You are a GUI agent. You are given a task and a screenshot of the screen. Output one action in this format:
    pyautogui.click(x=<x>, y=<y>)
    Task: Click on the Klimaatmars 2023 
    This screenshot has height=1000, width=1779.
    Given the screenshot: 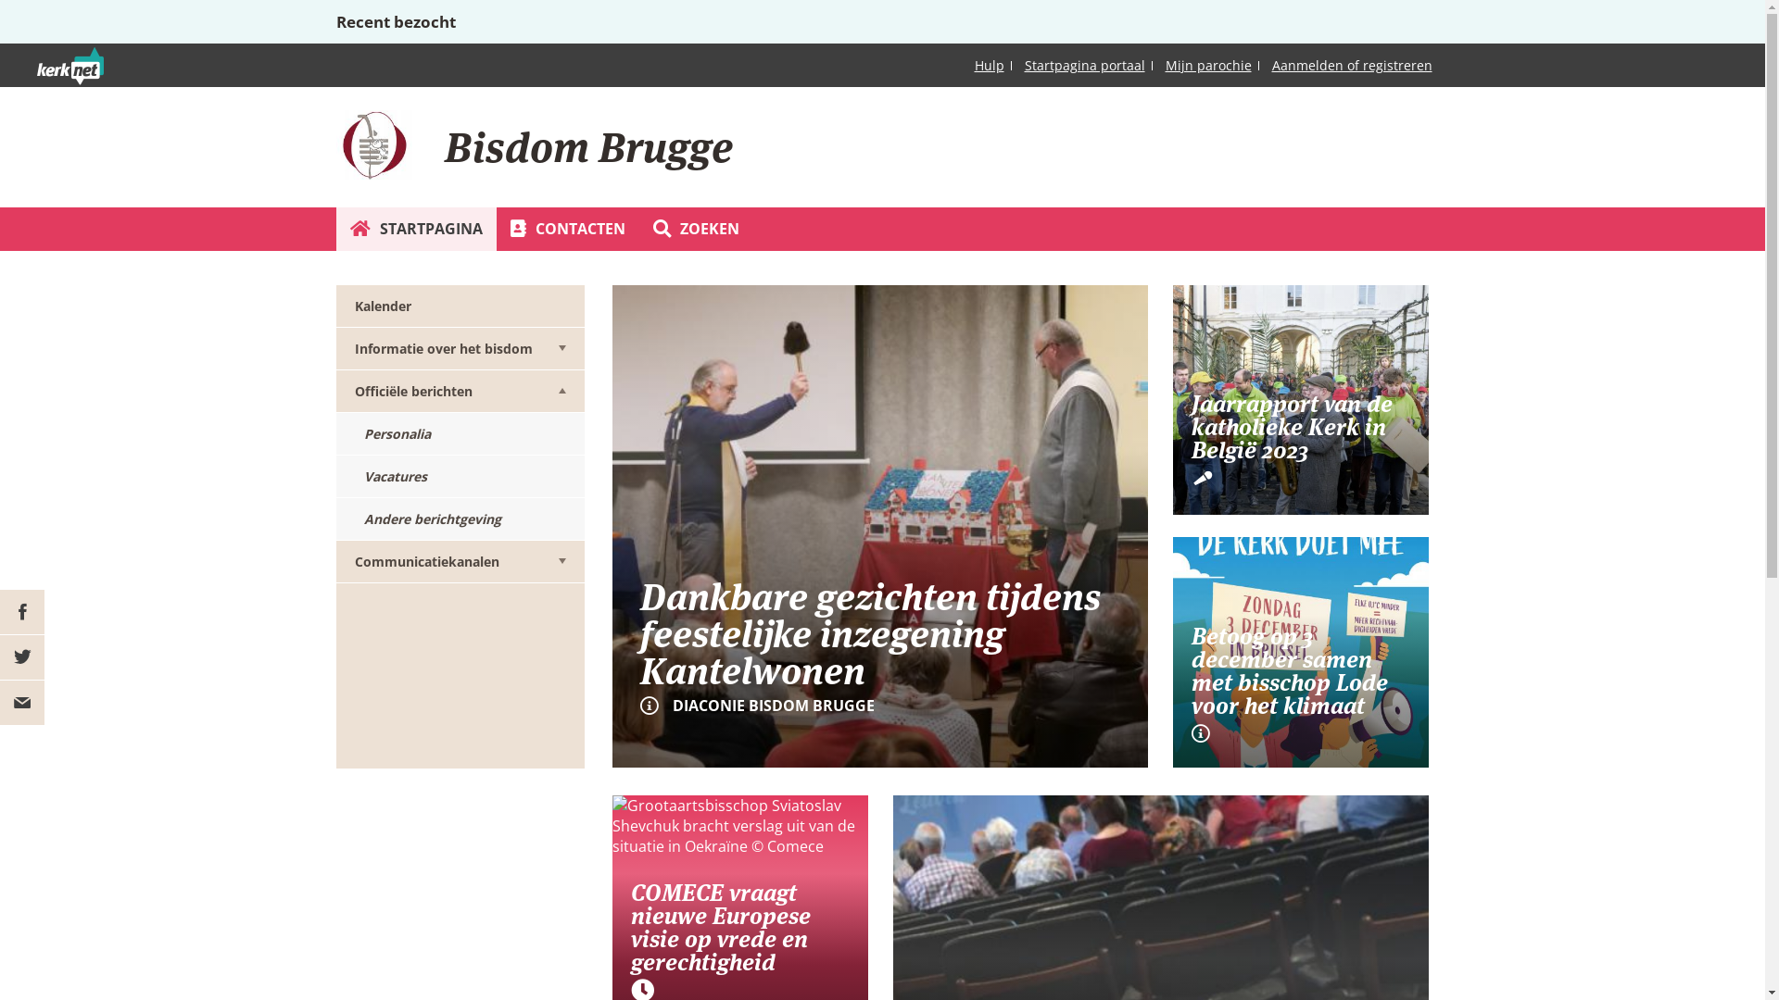 What is the action you would take?
    pyautogui.click(x=1301, y=652)
    